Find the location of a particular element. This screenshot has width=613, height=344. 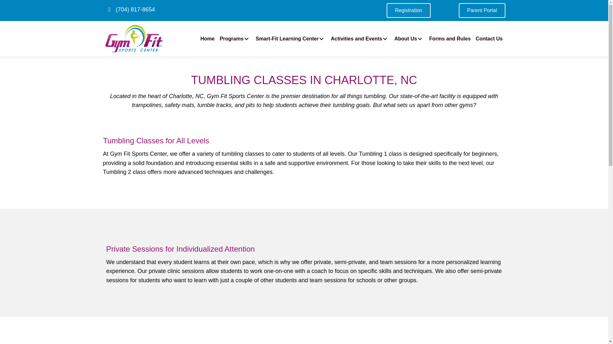

Home is located at coordinates (208, 39).